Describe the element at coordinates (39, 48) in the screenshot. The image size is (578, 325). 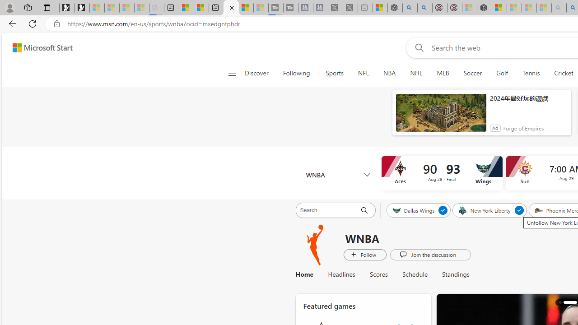
I see `Skip to content` at that location.